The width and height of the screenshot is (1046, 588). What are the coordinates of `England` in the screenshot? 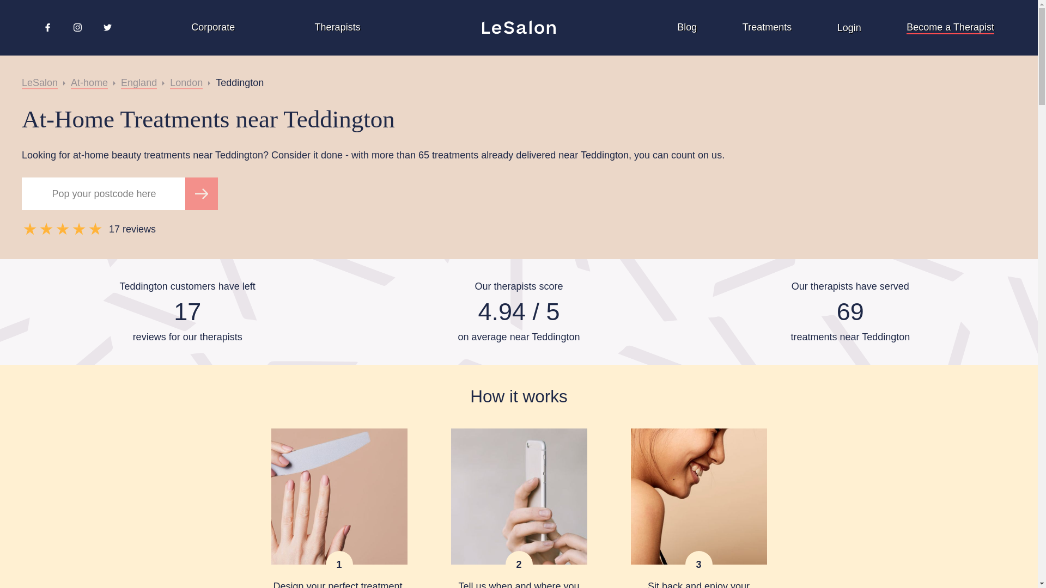 It's located at (139, 83).